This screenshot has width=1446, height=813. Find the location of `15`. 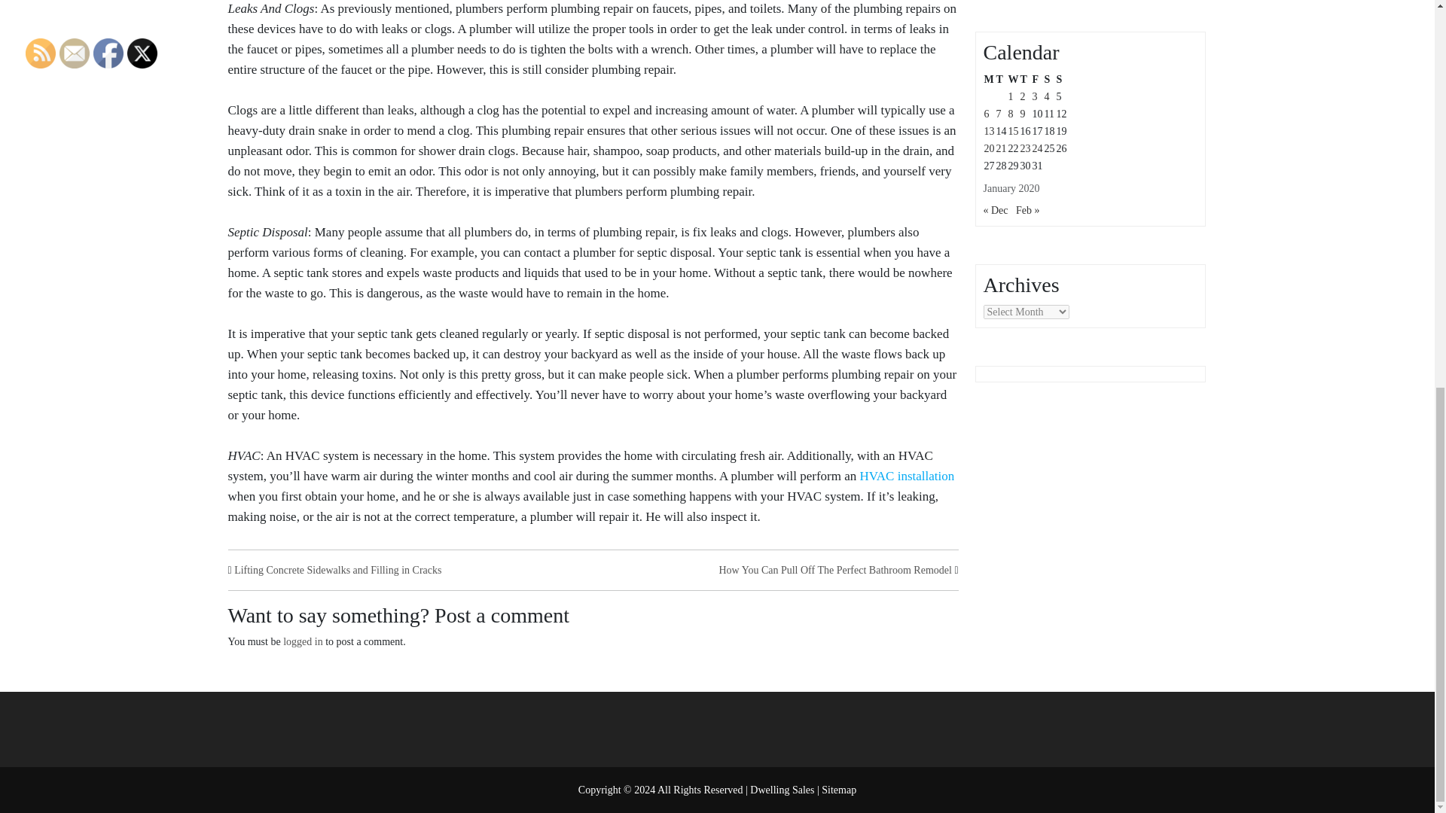

15 is located at coordinates (1012, 131).